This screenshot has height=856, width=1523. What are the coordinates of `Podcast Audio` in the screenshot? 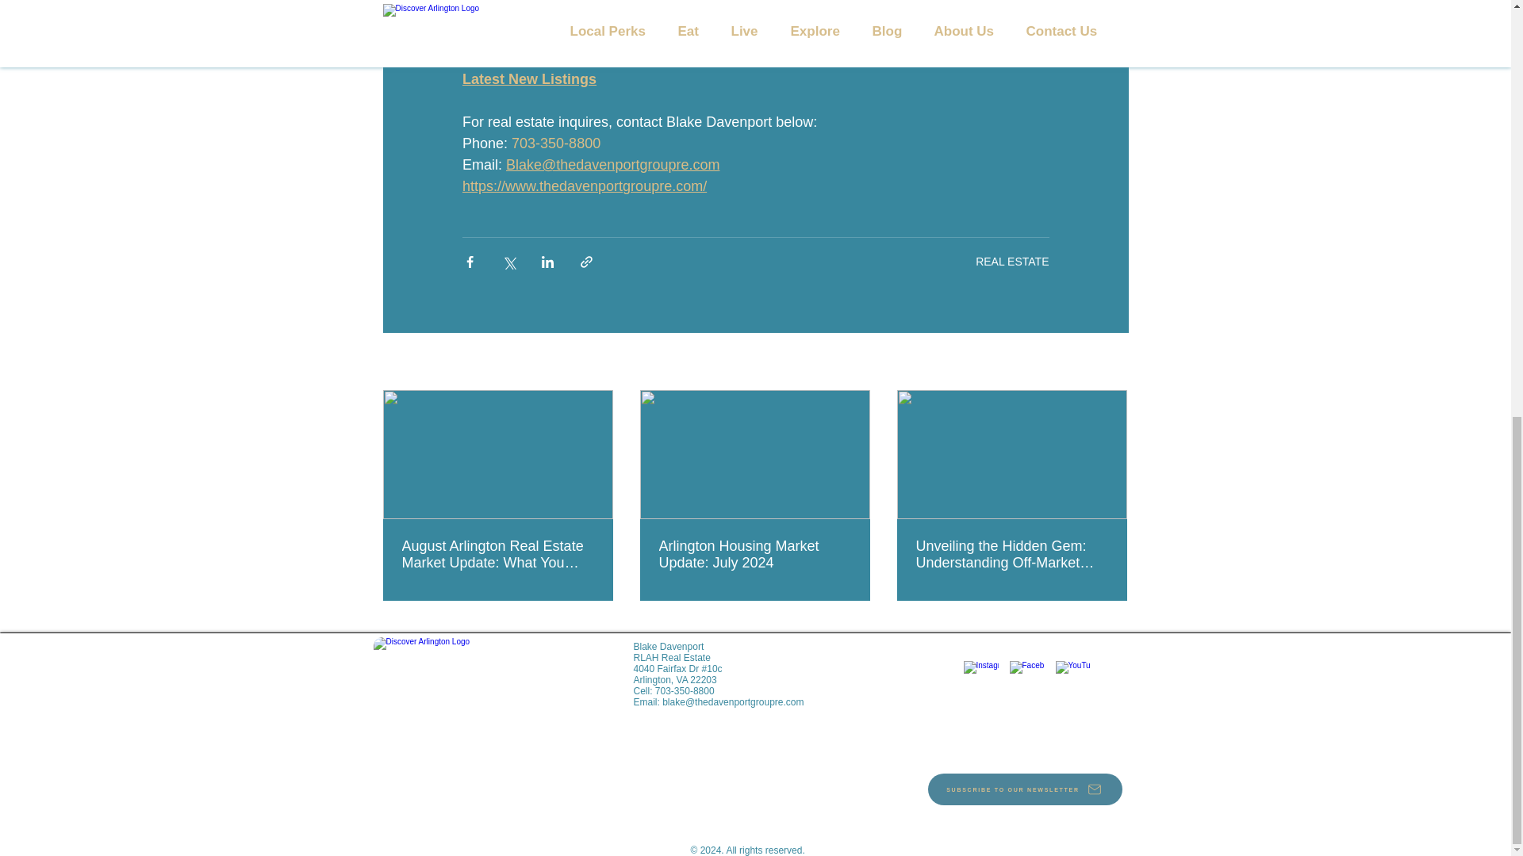 It's located at (511, 1).